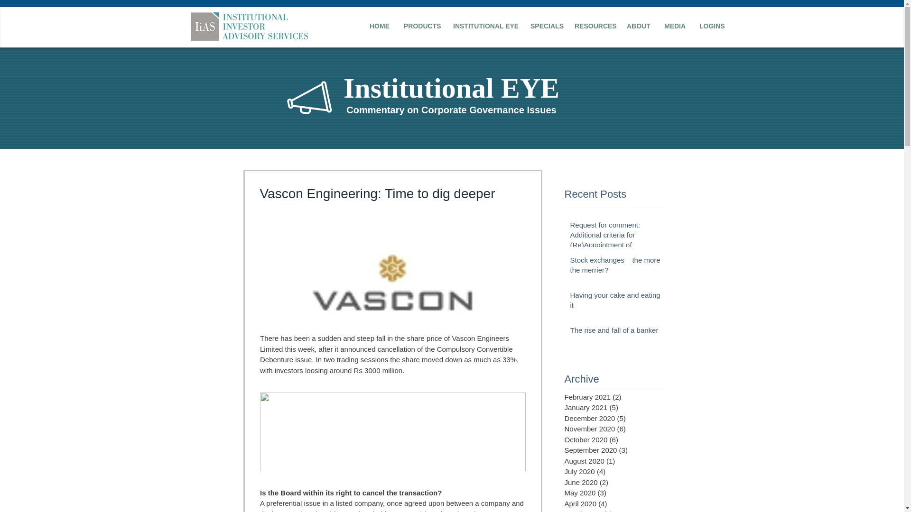  What do you see at coordinates (380, 26) in the screenshot?
I see `HOME` at bounding box center [380, 26].